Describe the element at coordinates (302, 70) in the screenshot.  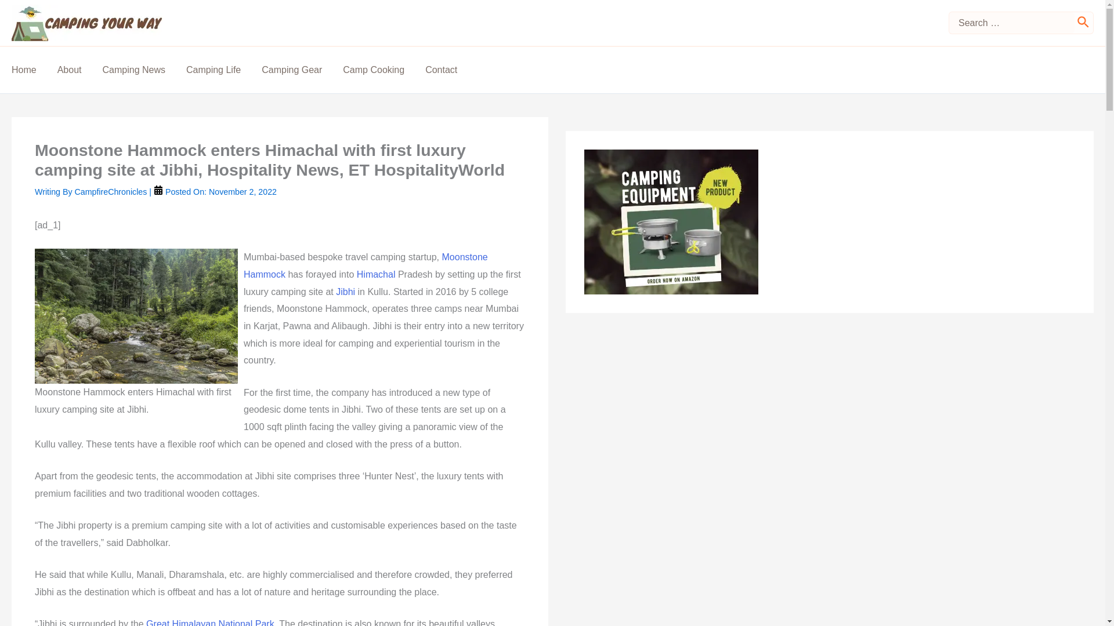
I see `Camping Gear` at that location.